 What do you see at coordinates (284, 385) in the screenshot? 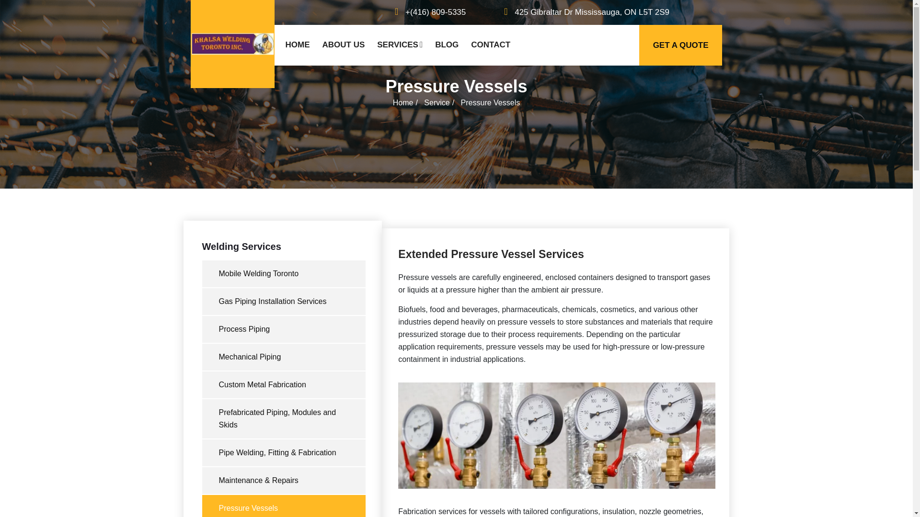
I see `Custom Metal Fabrication` at bounding box center [284, 385].